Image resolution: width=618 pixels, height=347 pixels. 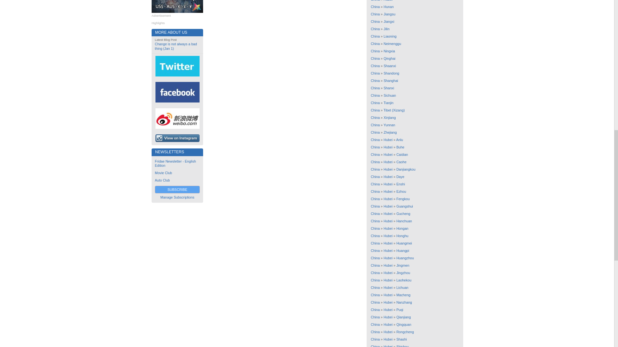 I want to click on Auto Club, so click(x=162, y=180).